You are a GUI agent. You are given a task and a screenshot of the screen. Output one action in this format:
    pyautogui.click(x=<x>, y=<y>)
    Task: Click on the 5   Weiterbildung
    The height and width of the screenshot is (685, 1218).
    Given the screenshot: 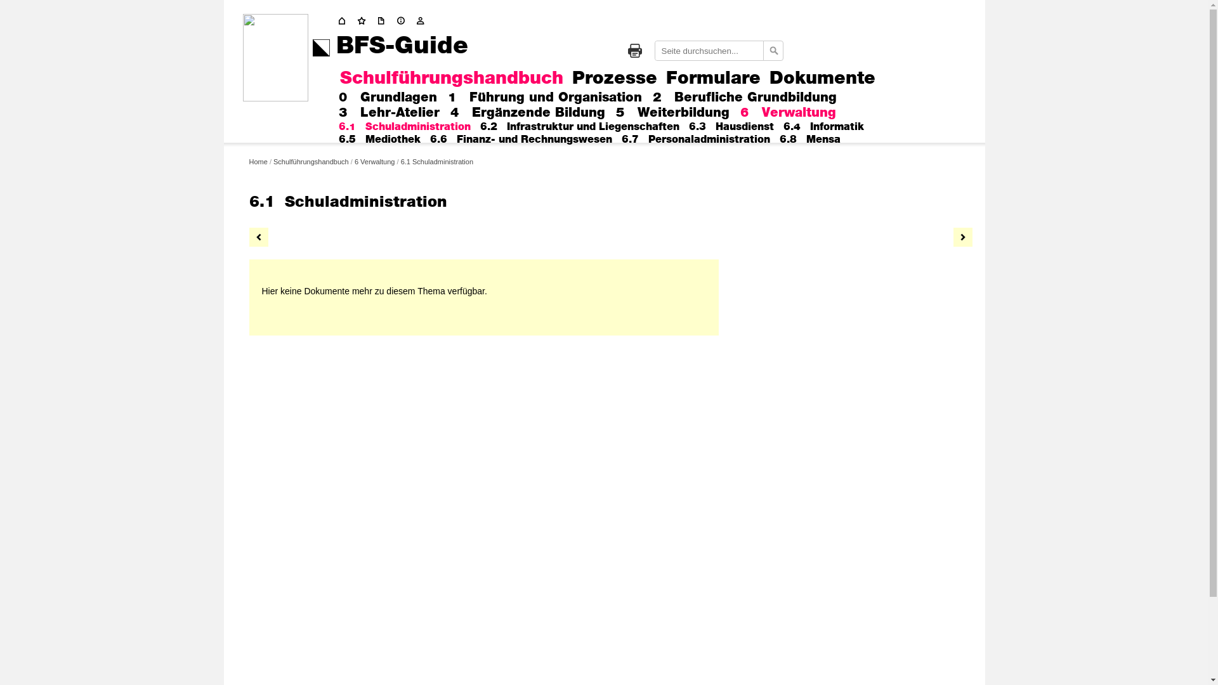 What is the action you would take?
    pyautogui.click(x=672, y=113)
    